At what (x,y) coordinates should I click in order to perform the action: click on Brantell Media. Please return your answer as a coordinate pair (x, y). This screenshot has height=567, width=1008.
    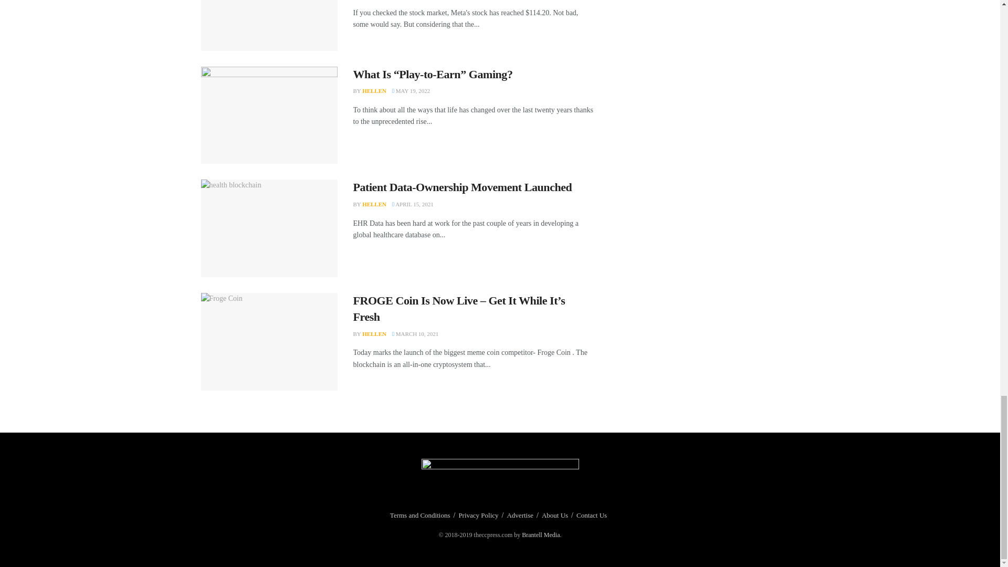
    Looking at the image, I should click on (541, 534).